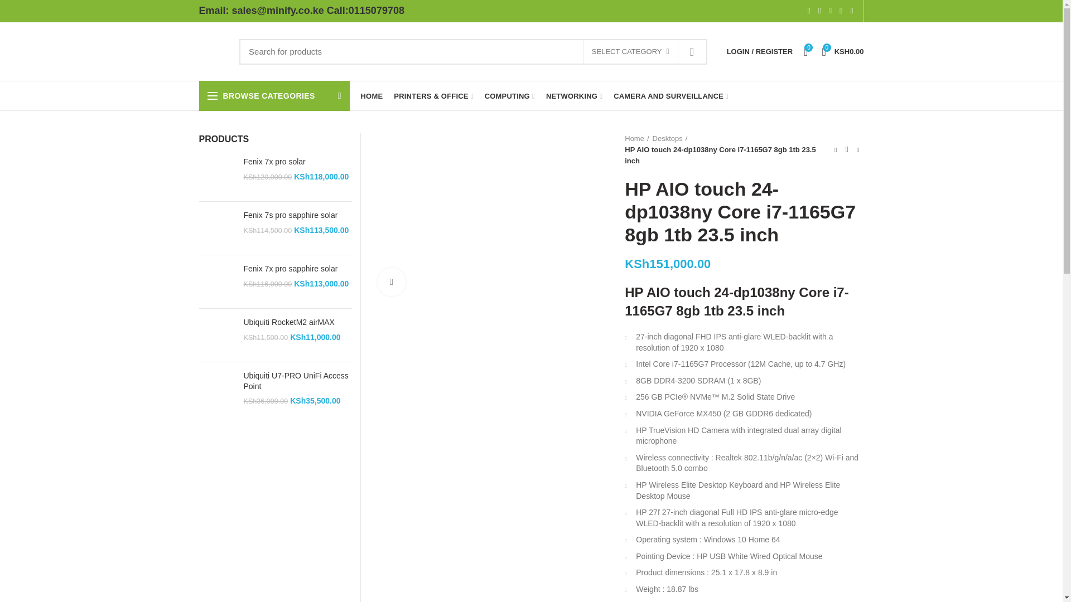  I want to click on Fenix 7s pro sapphire solar, so click(297, 215).